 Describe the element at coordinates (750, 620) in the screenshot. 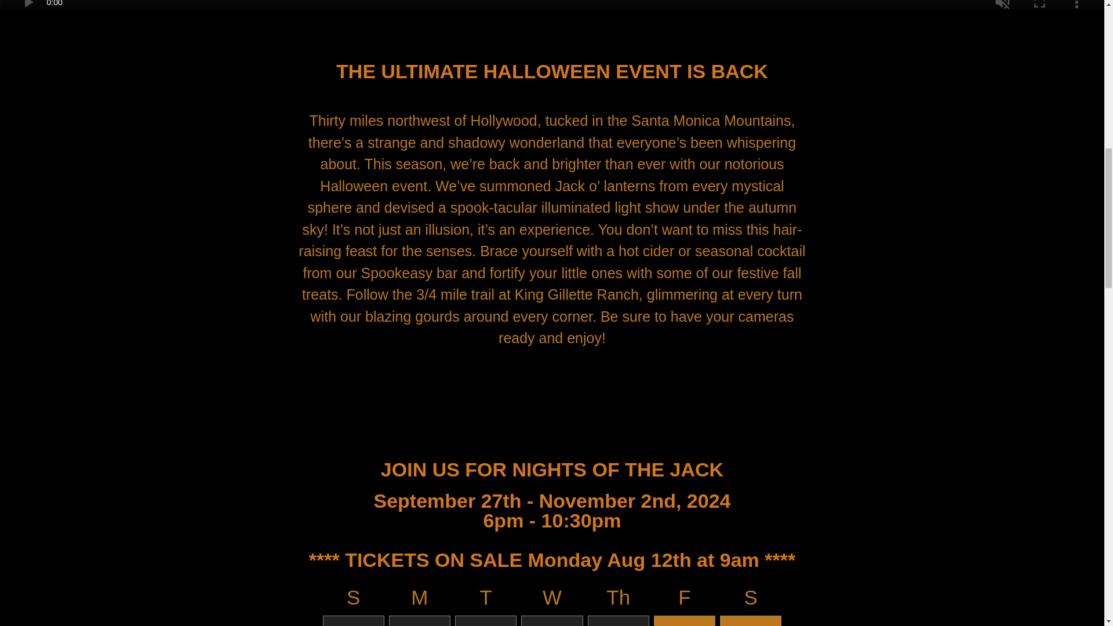

I see `Not Open` at that location.